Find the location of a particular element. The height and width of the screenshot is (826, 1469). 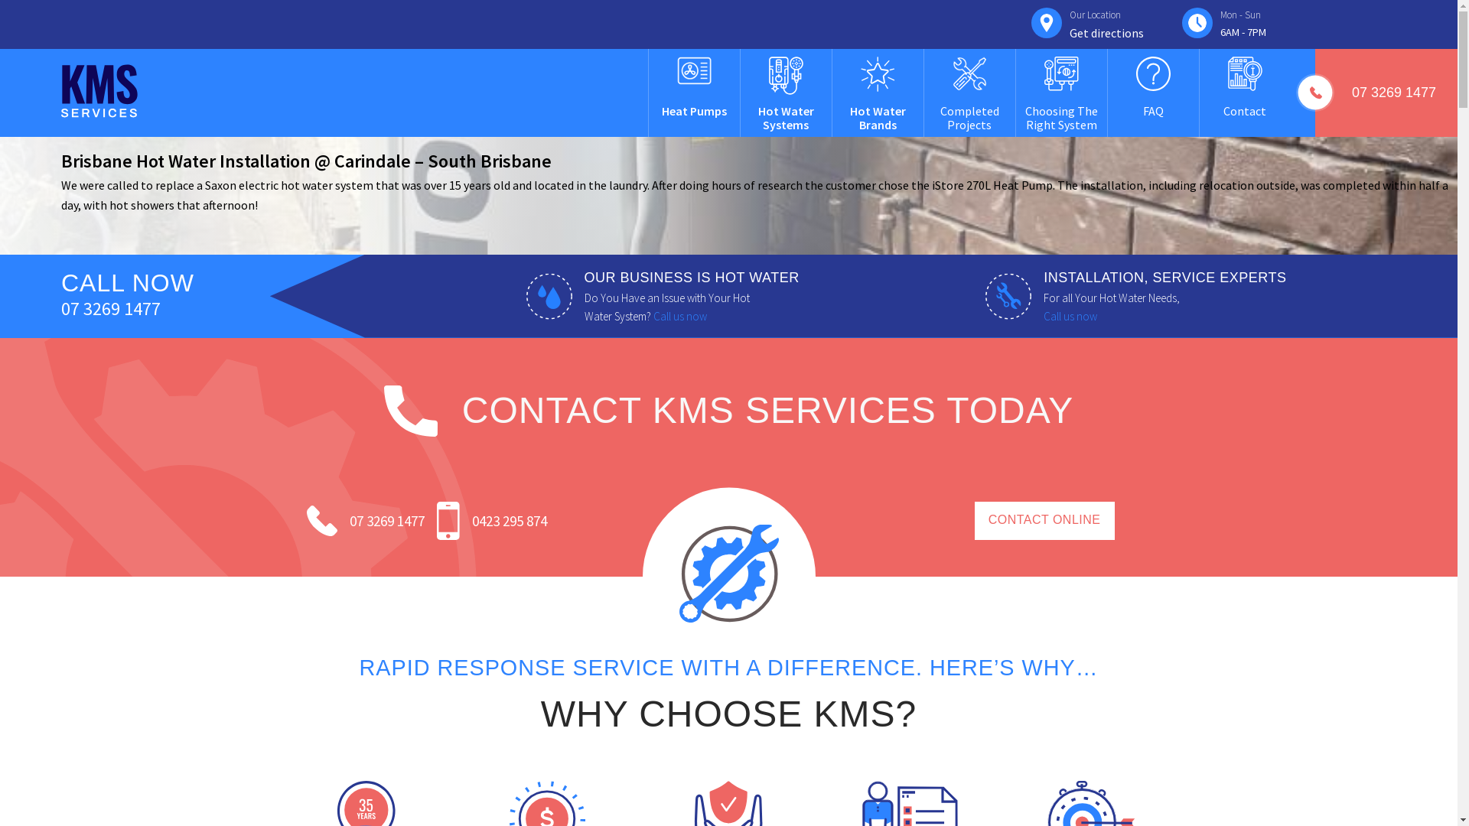

Heat Pumps is located at coordinates (695, 111).